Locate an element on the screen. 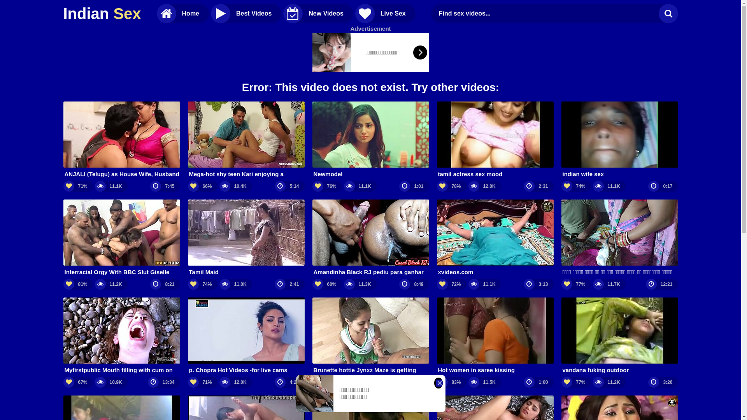 The image size is (747, 420). Search is located at coordinates (668, 14).